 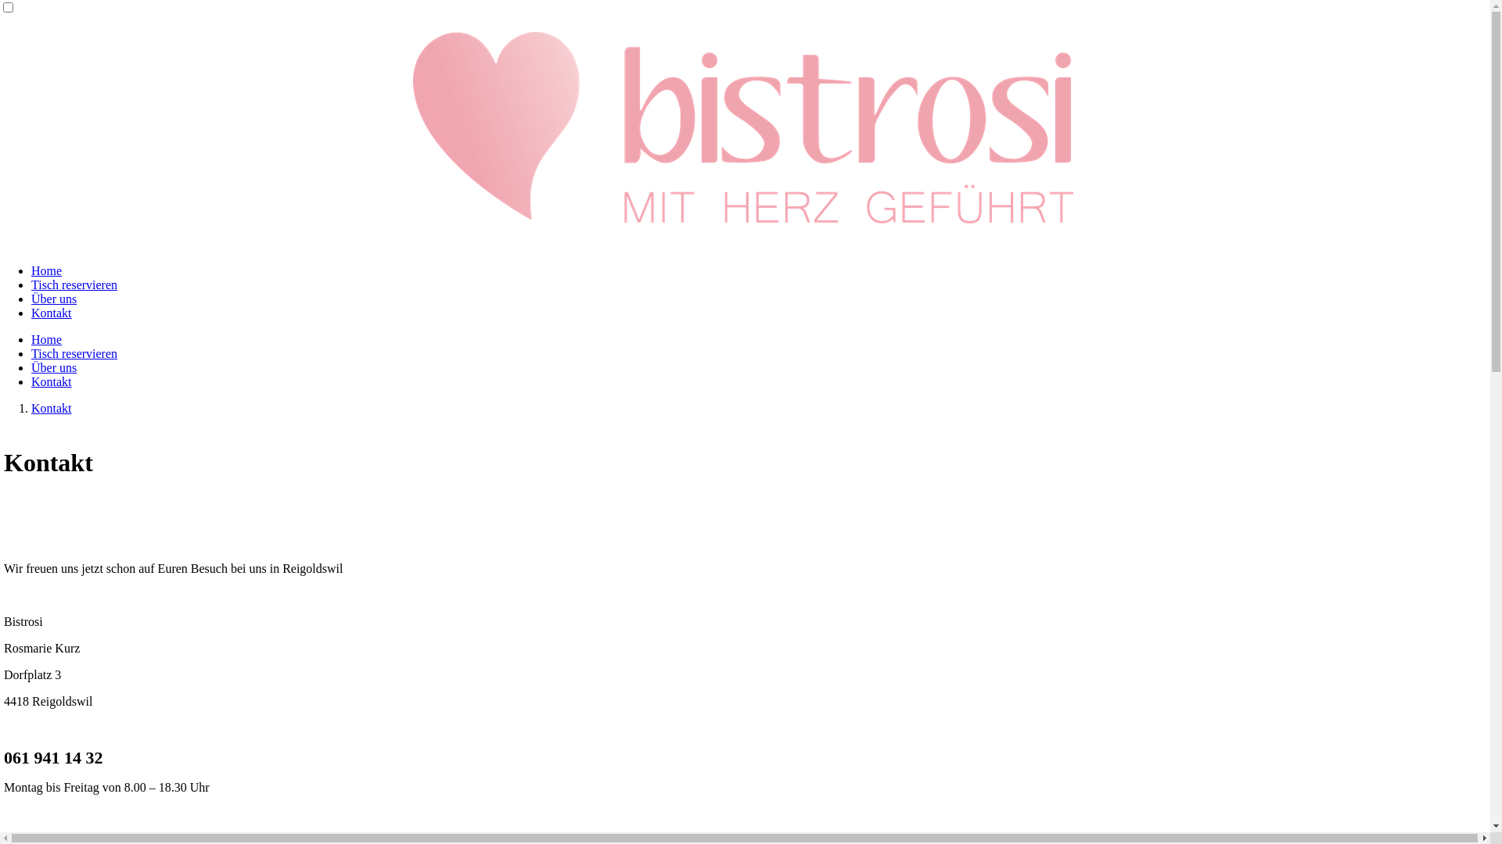 What do you see at coordinates (47, 339) in the screenshot?
I see `Home` at bounding box center [47, 339].